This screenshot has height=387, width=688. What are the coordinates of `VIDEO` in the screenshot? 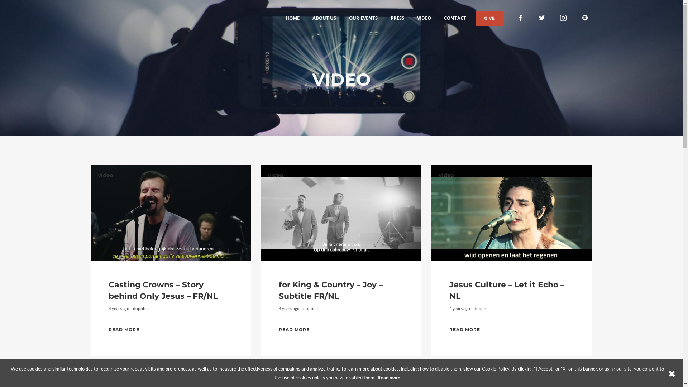 It's located at (424, 18).